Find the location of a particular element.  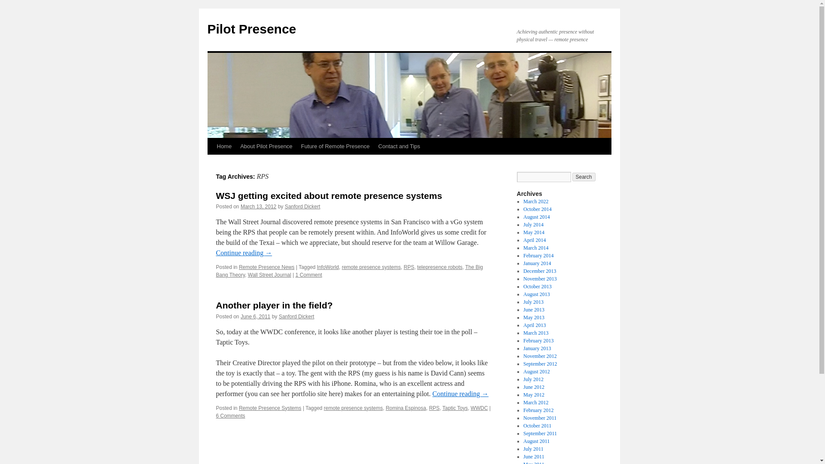

View all posts by Sanford Dickert is located at coordinates (302, 207).